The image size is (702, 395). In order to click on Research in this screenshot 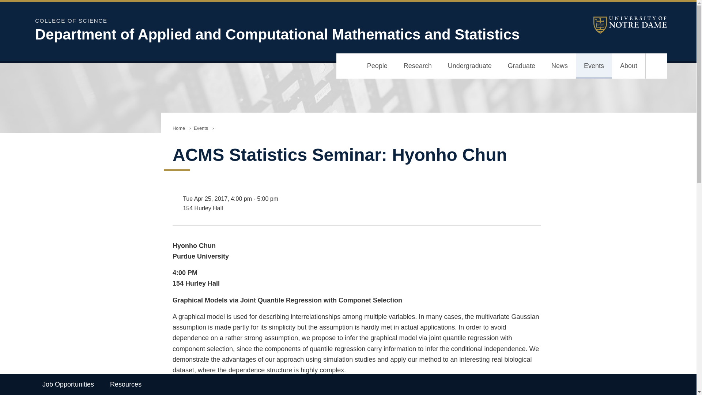, I will do `click(418, 66)`.